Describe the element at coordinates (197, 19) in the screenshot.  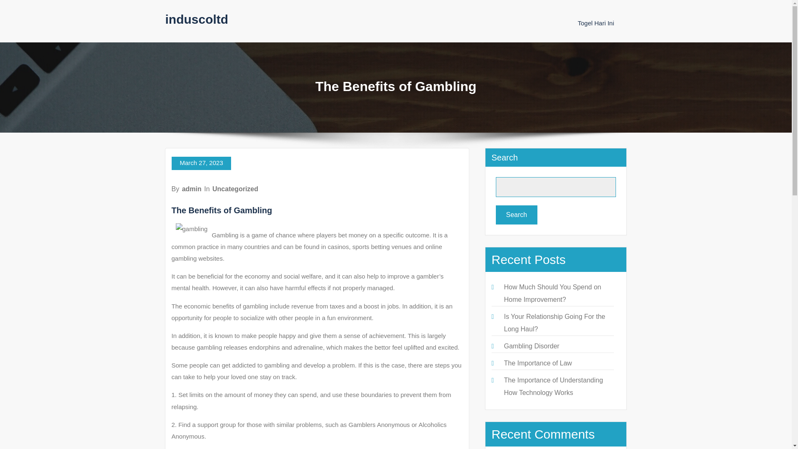
I see `induscoltd` at that location.